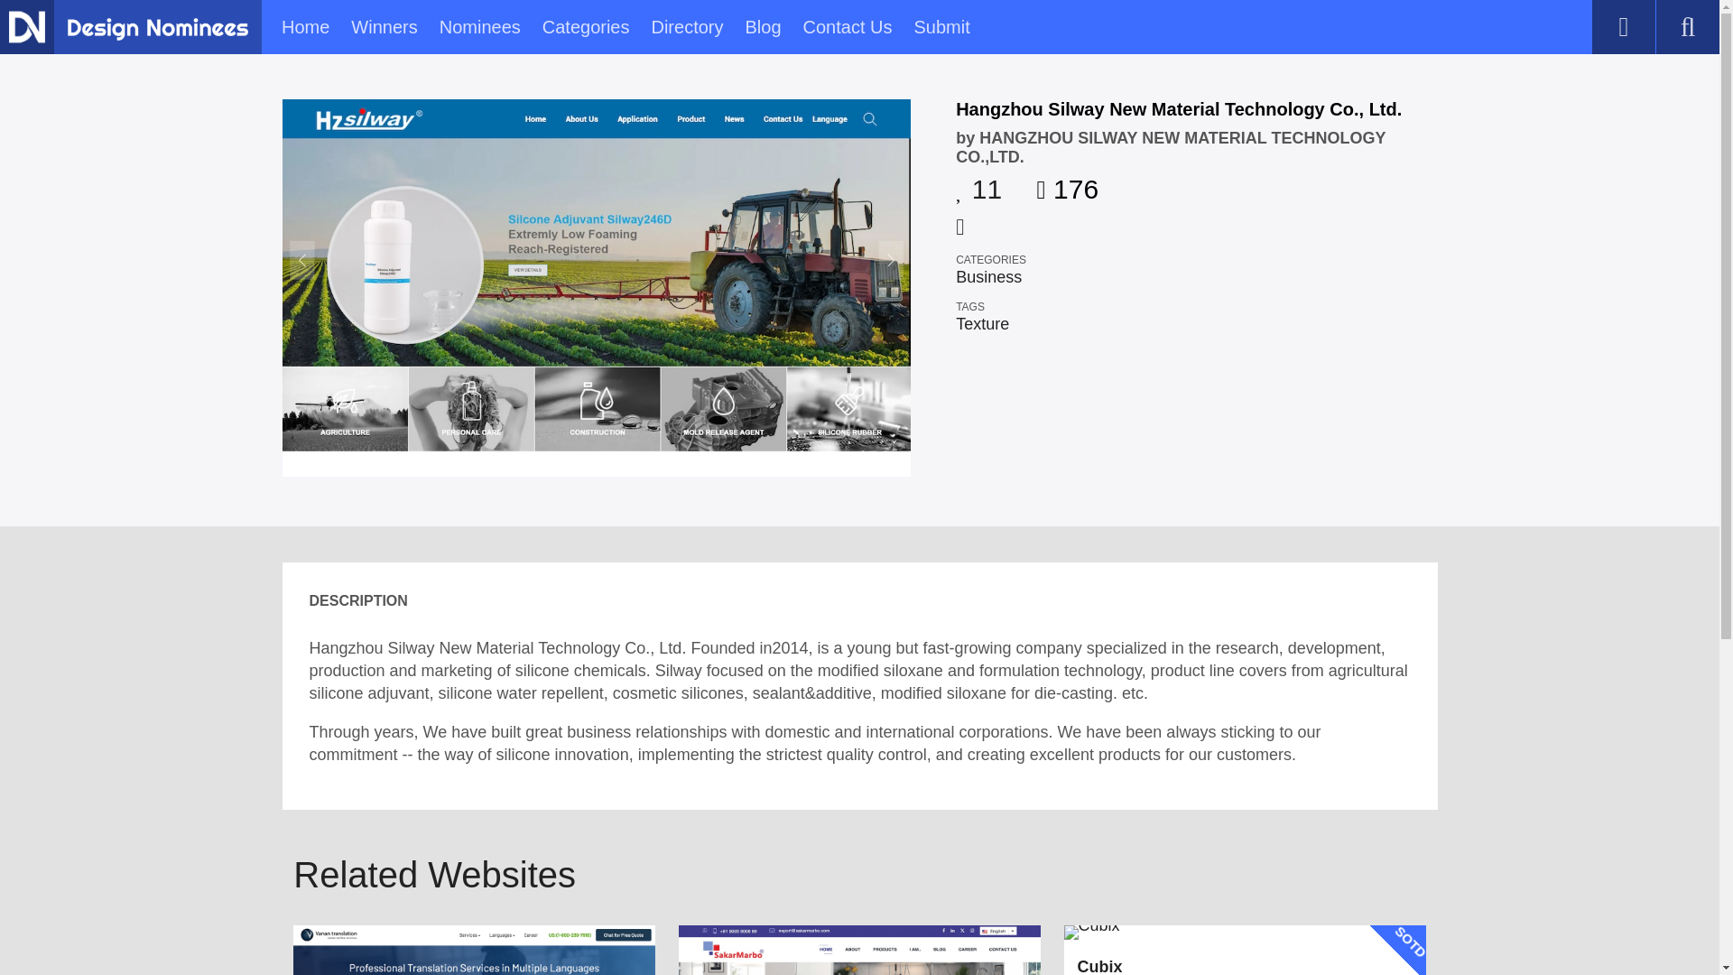 This screenshot has height=975, width=1733. Describe the element at coordinates (941, 27) in the screenshot. I see `Submit` at that location.